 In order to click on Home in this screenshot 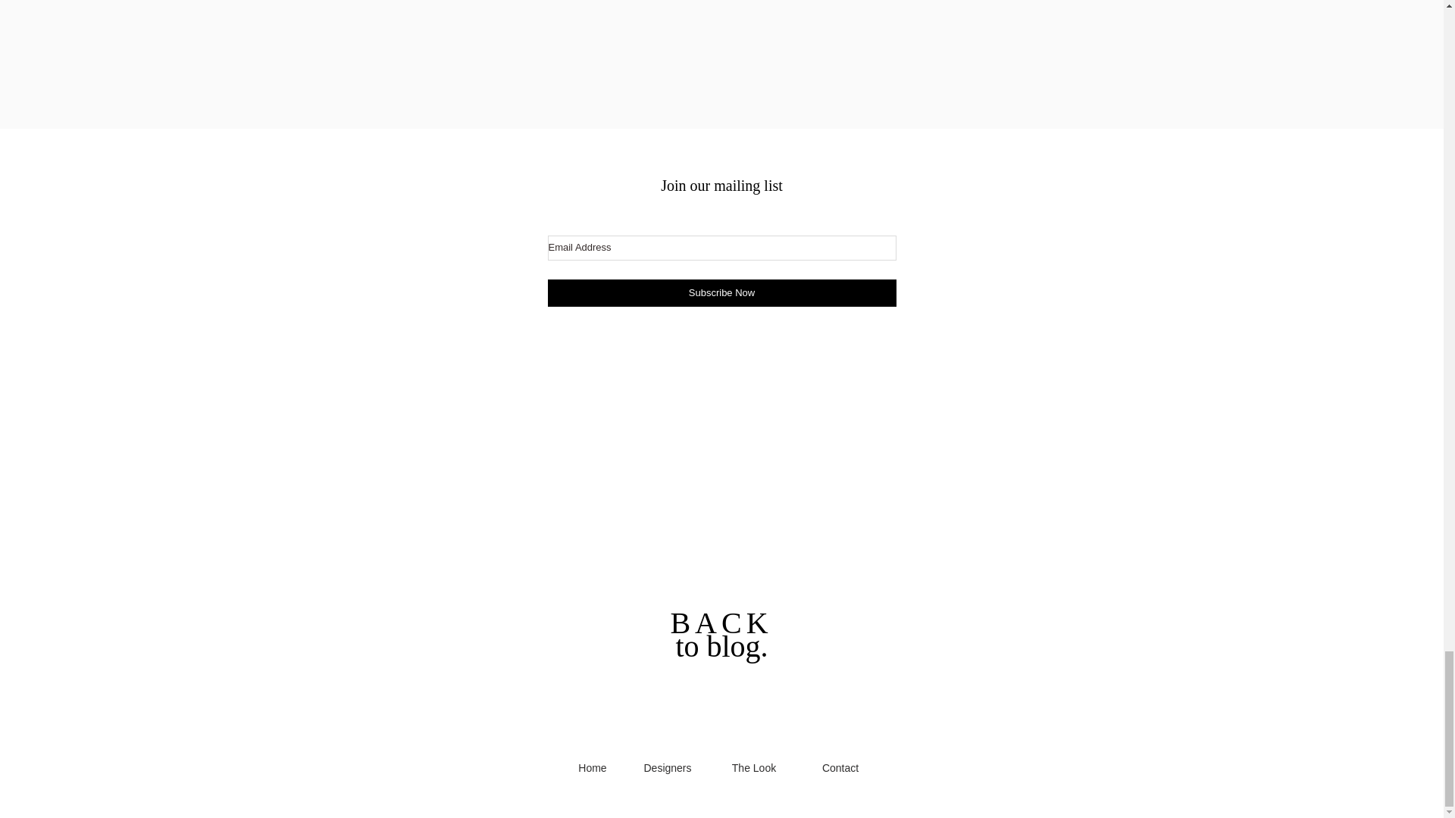, I will do `click(592, 767)`.